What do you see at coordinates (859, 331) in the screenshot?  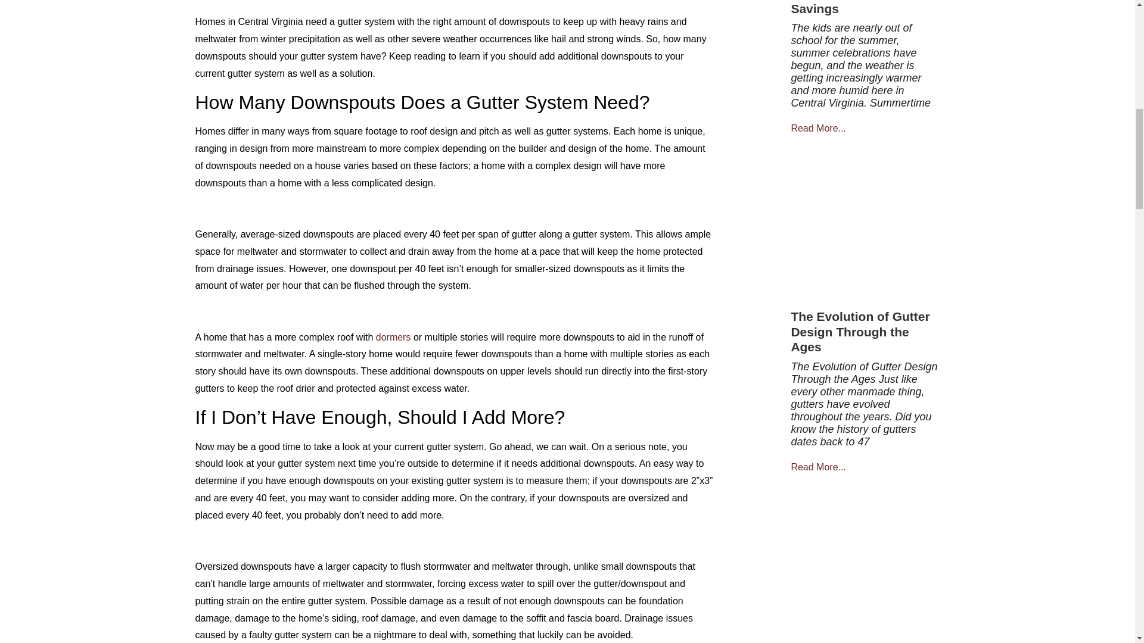 I see `The Evolution of Gutter Design Through the Ages` at bounding box center [859, 331].